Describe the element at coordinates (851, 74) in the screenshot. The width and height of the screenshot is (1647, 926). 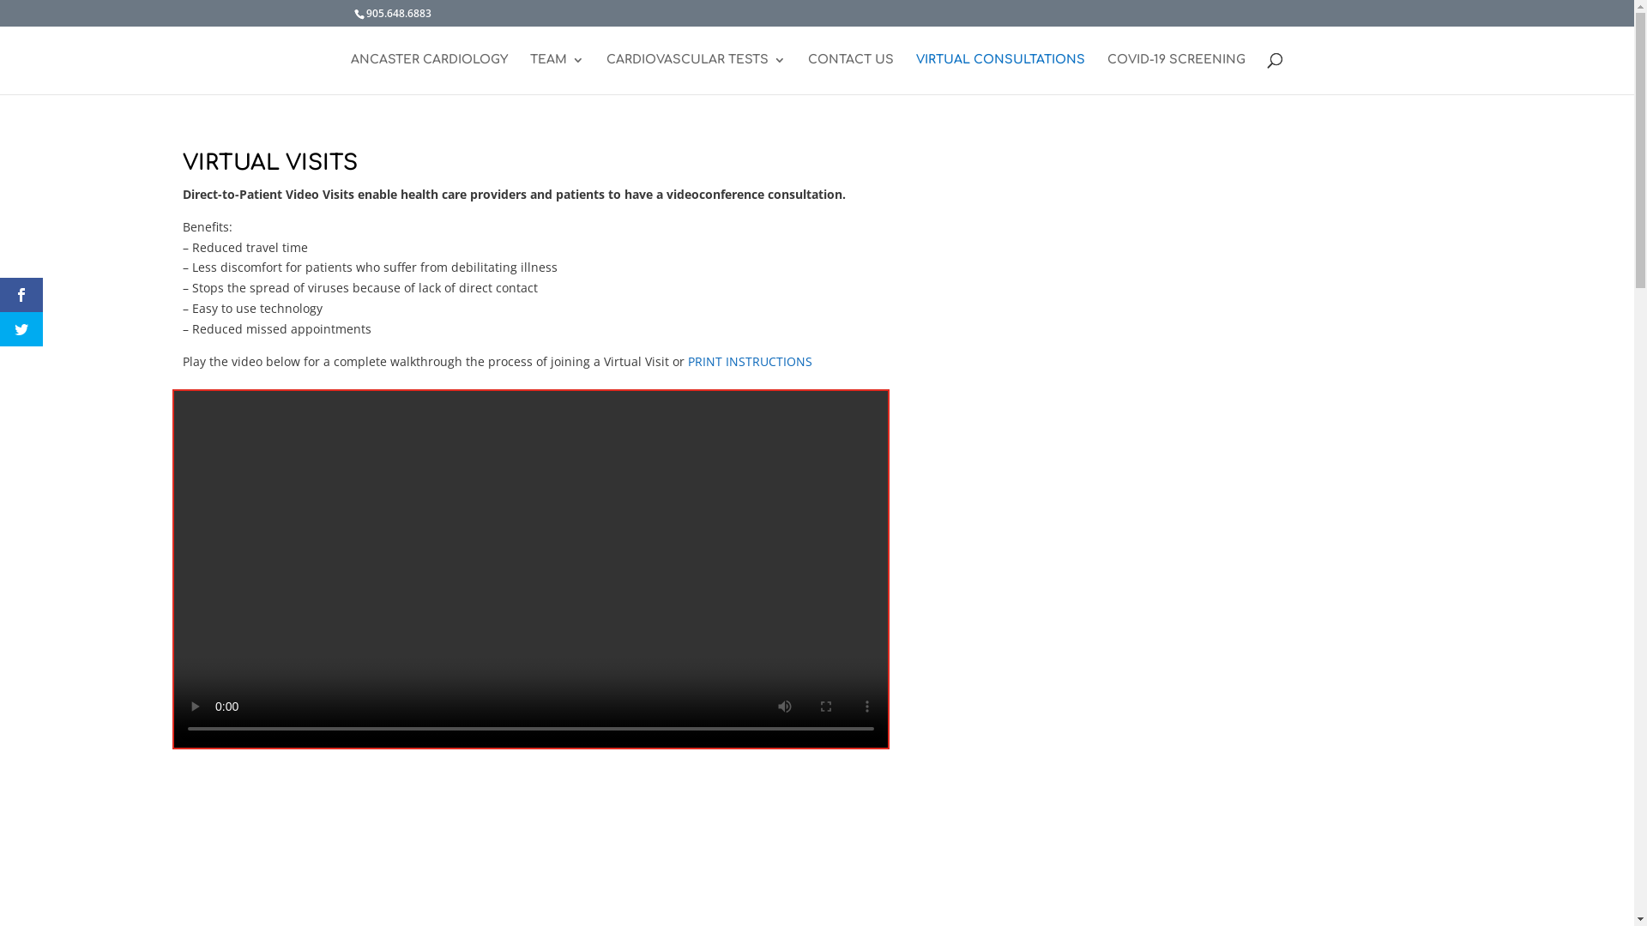
I see `CONTACT US` at that location.